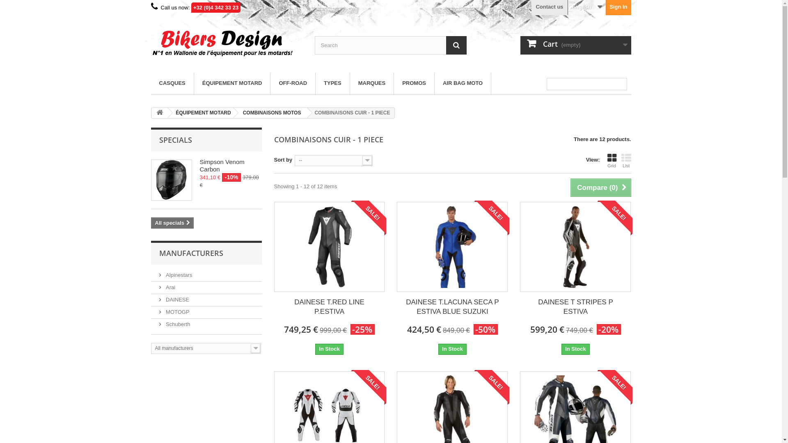 The width and height of the screenshot is (788, 443). What do you see at coordinates (626, 161) in the screenshot?
I see `List` at bounding box center [626, 161].